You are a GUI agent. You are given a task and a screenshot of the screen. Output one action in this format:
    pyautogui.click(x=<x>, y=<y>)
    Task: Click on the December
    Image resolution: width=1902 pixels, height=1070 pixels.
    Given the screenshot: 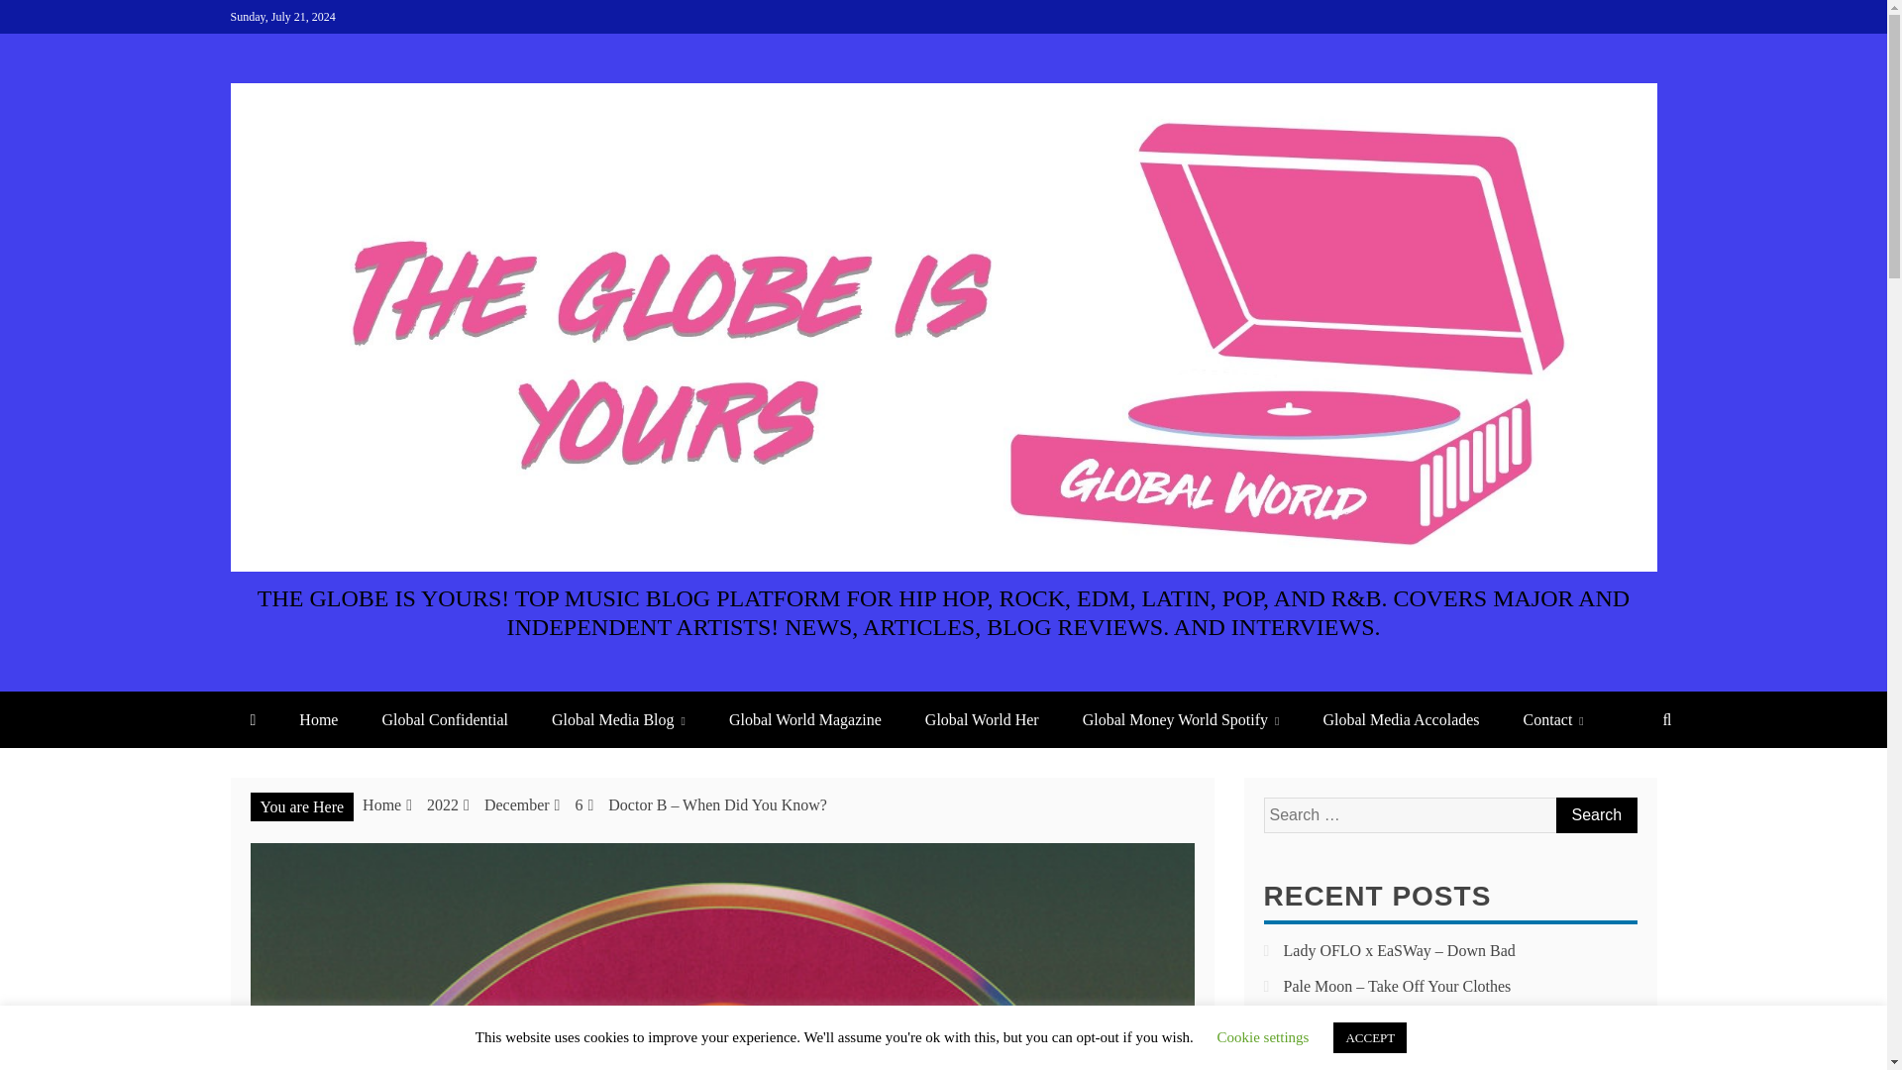 What is the action you would take?
    pyautogui.click(x=517, y=804)
    